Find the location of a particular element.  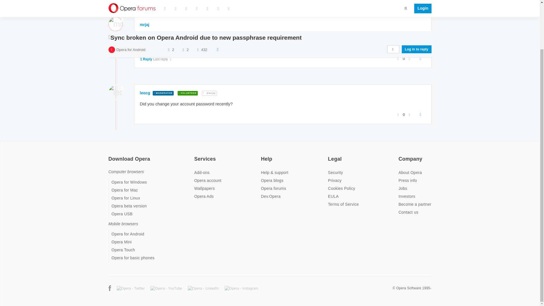

on is located at coordinates (195, 155).